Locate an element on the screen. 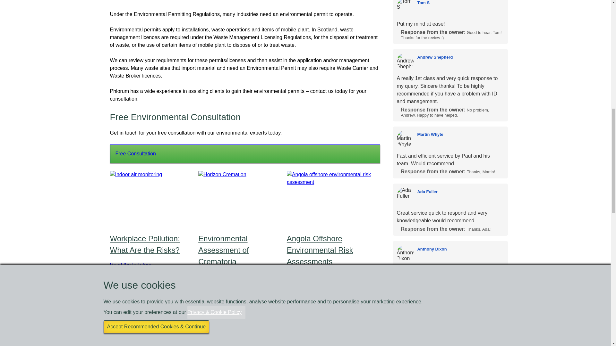 This screenshot has height=346, width=616. Andrew Shepherd is located at coordinates (460, 57).